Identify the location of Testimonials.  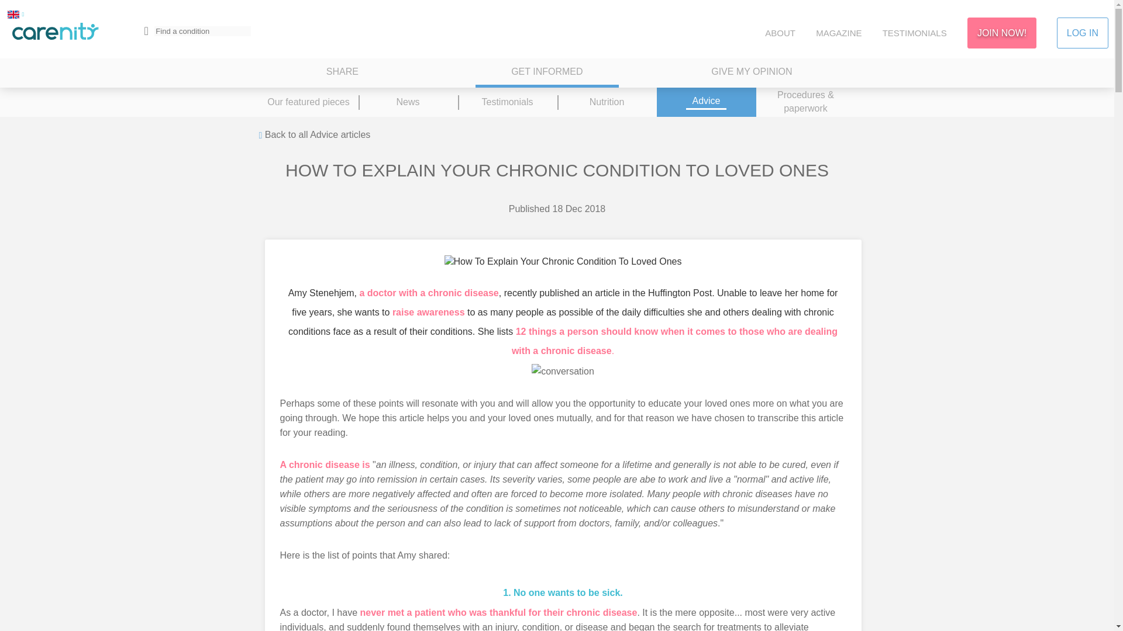
(507, 102).